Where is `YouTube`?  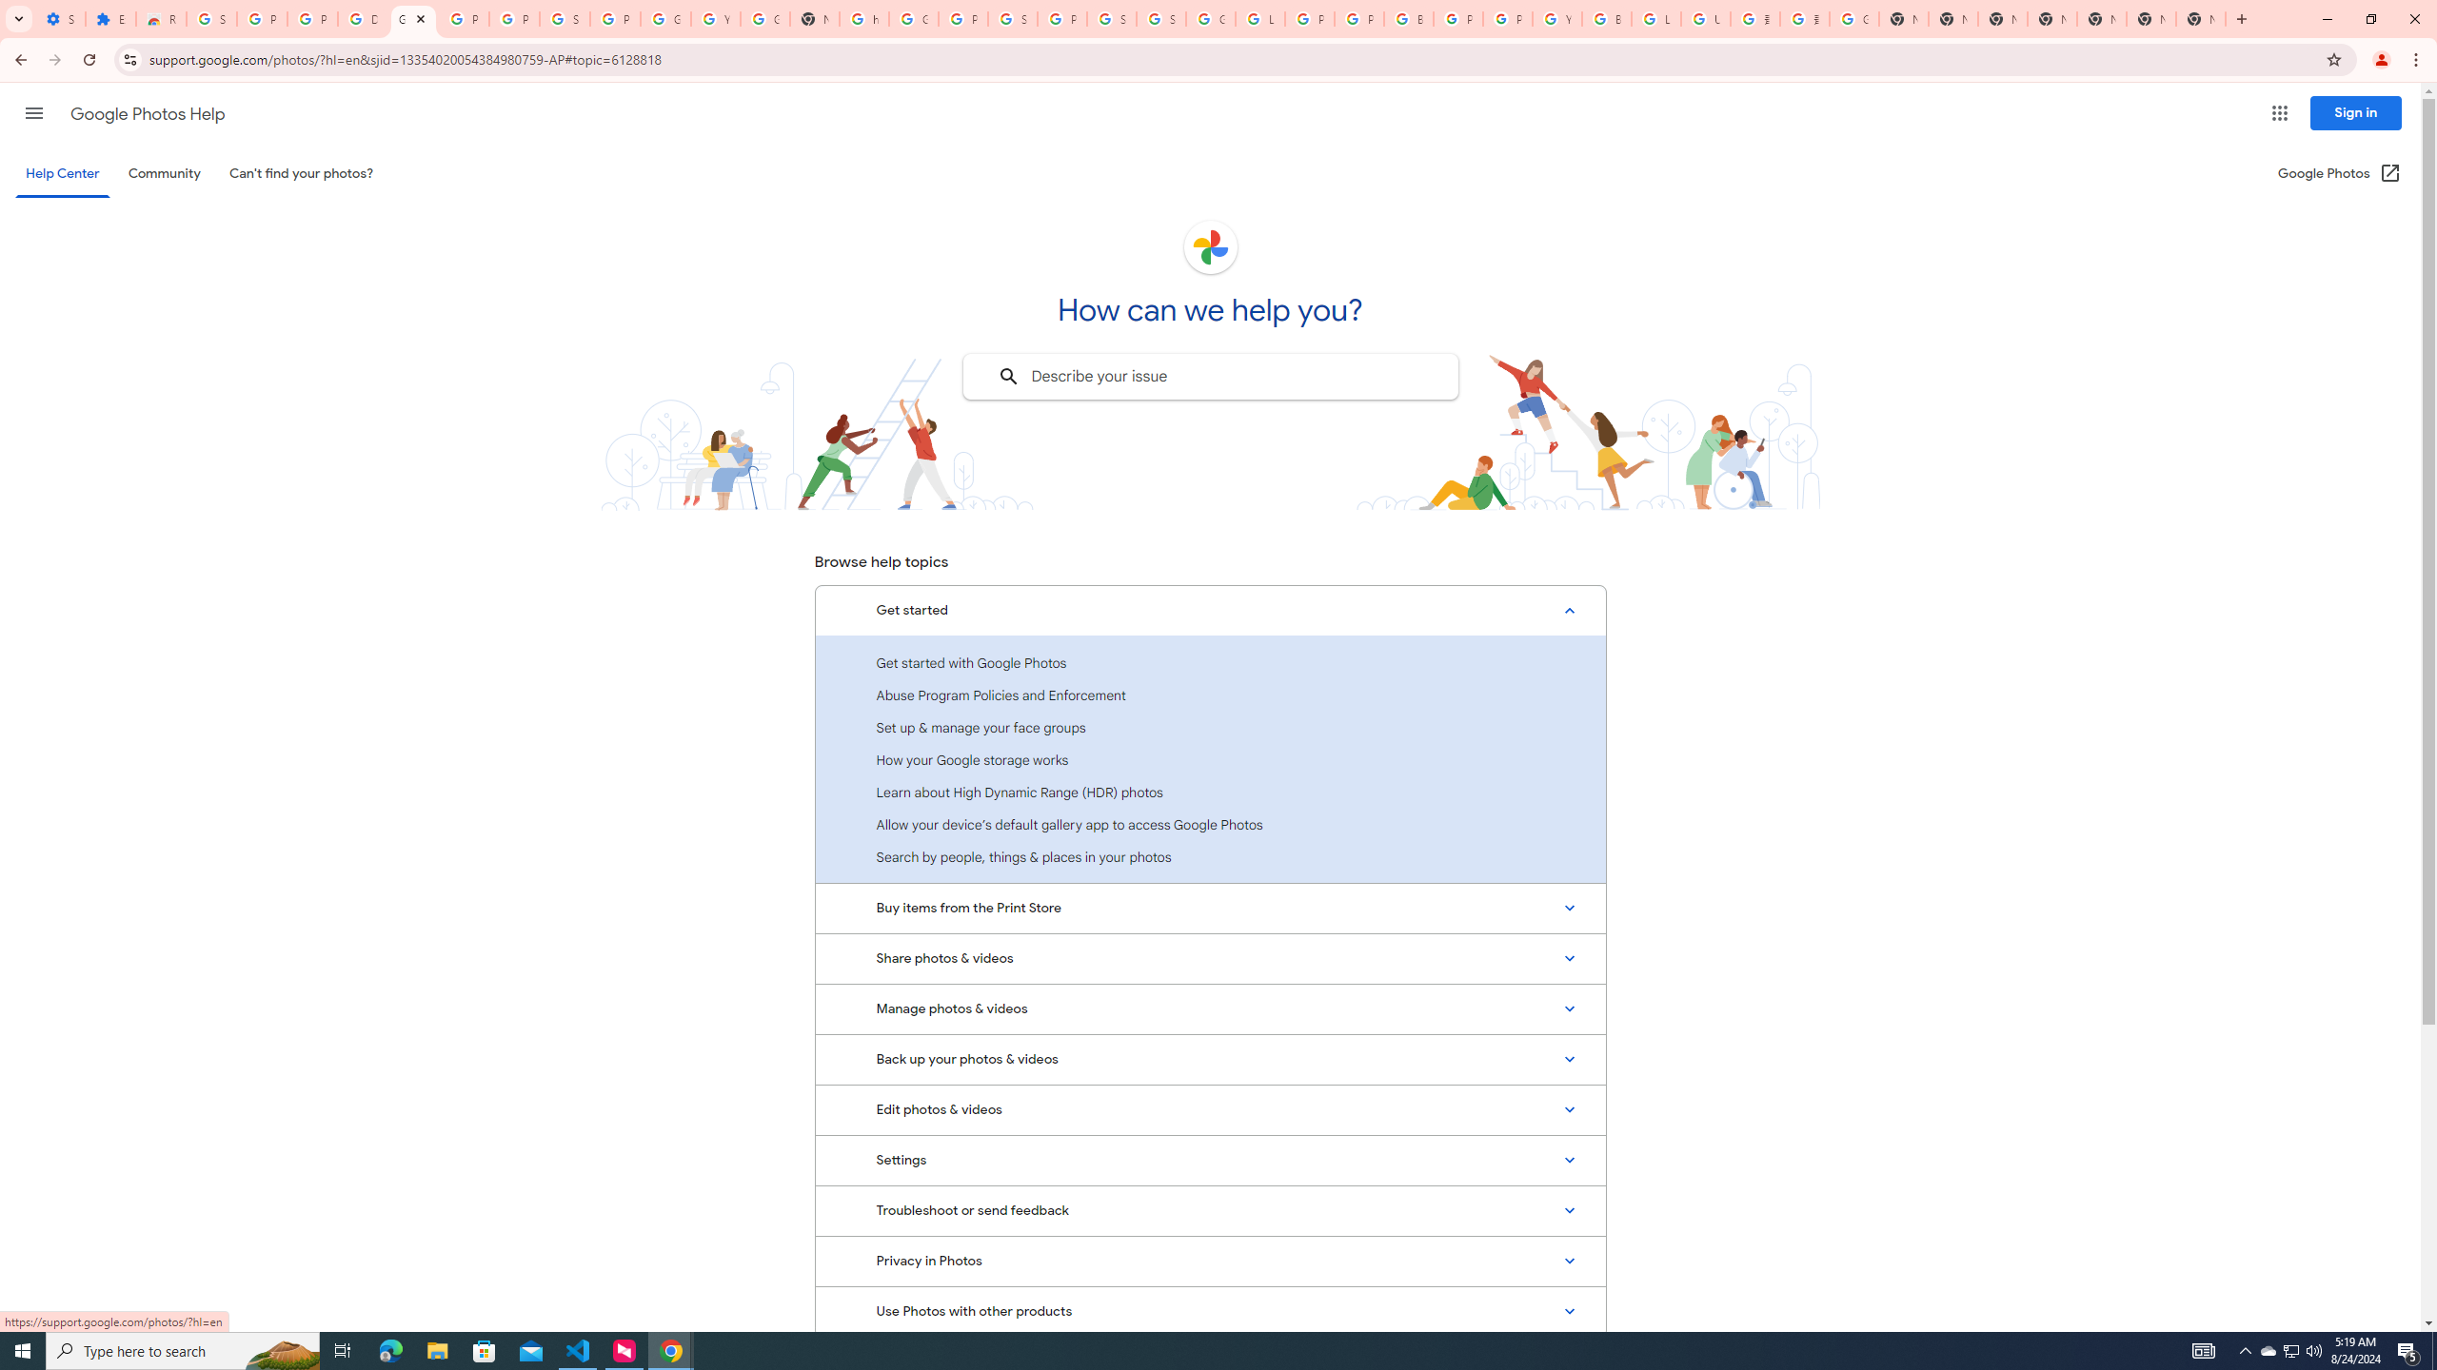
YouTube is located at coordinates (1557, 19).